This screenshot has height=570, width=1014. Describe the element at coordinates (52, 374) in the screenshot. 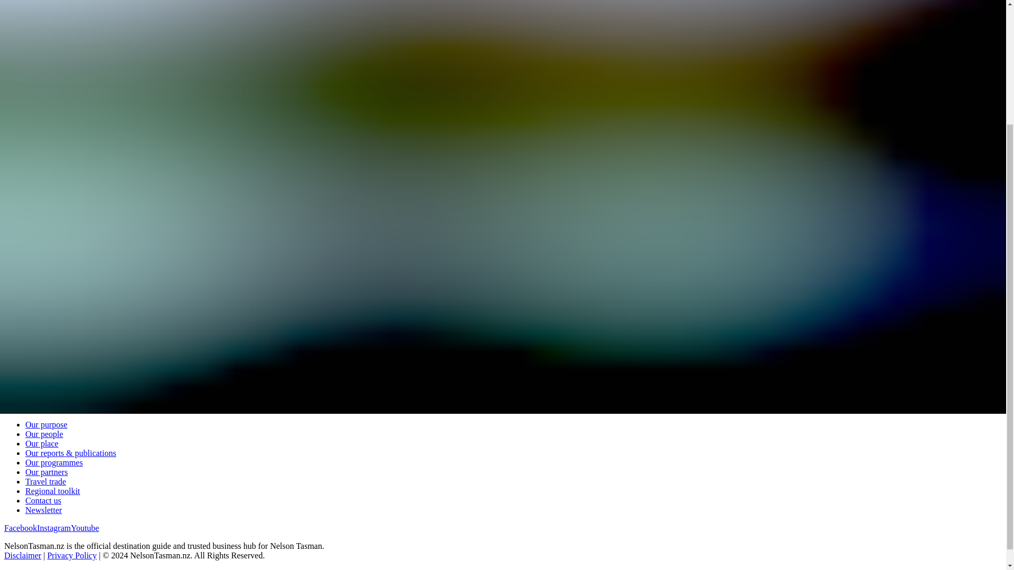

I see `Plan your event` at that location.